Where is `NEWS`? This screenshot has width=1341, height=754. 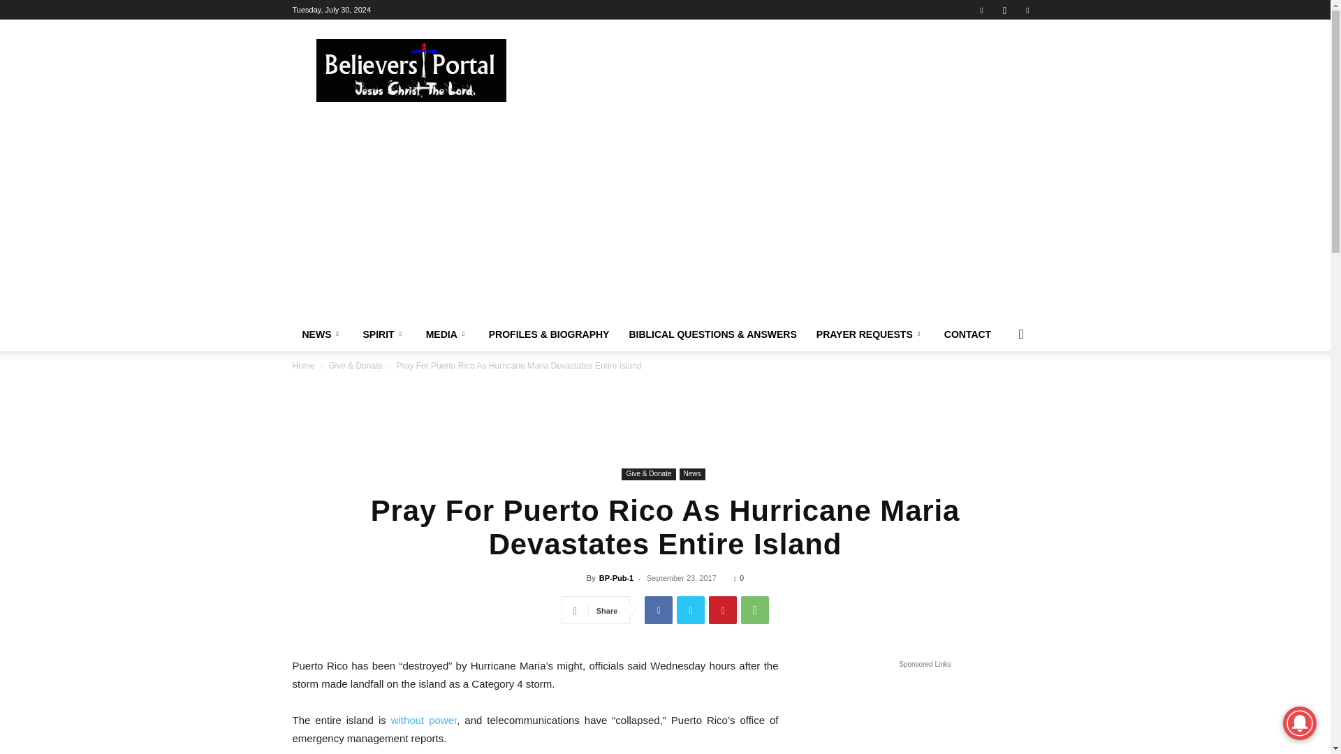
NEWS is located at coordinates (322, 334).